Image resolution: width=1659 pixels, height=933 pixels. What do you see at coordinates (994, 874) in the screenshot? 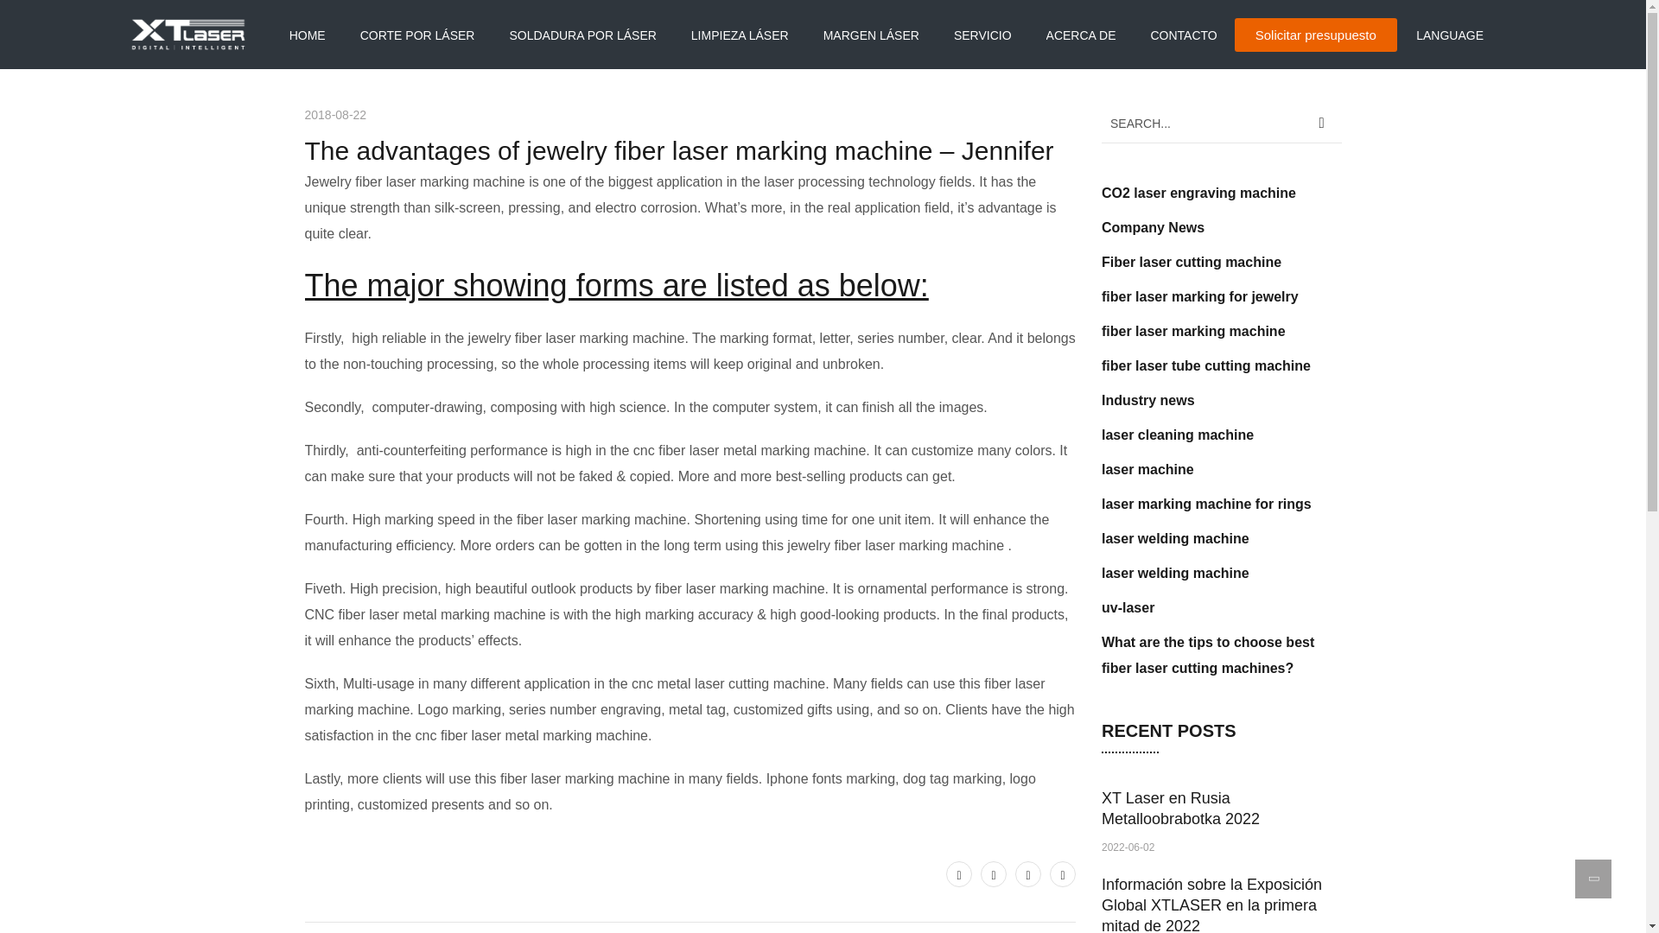
I see `Facebook` at bounding box center [994, 874].